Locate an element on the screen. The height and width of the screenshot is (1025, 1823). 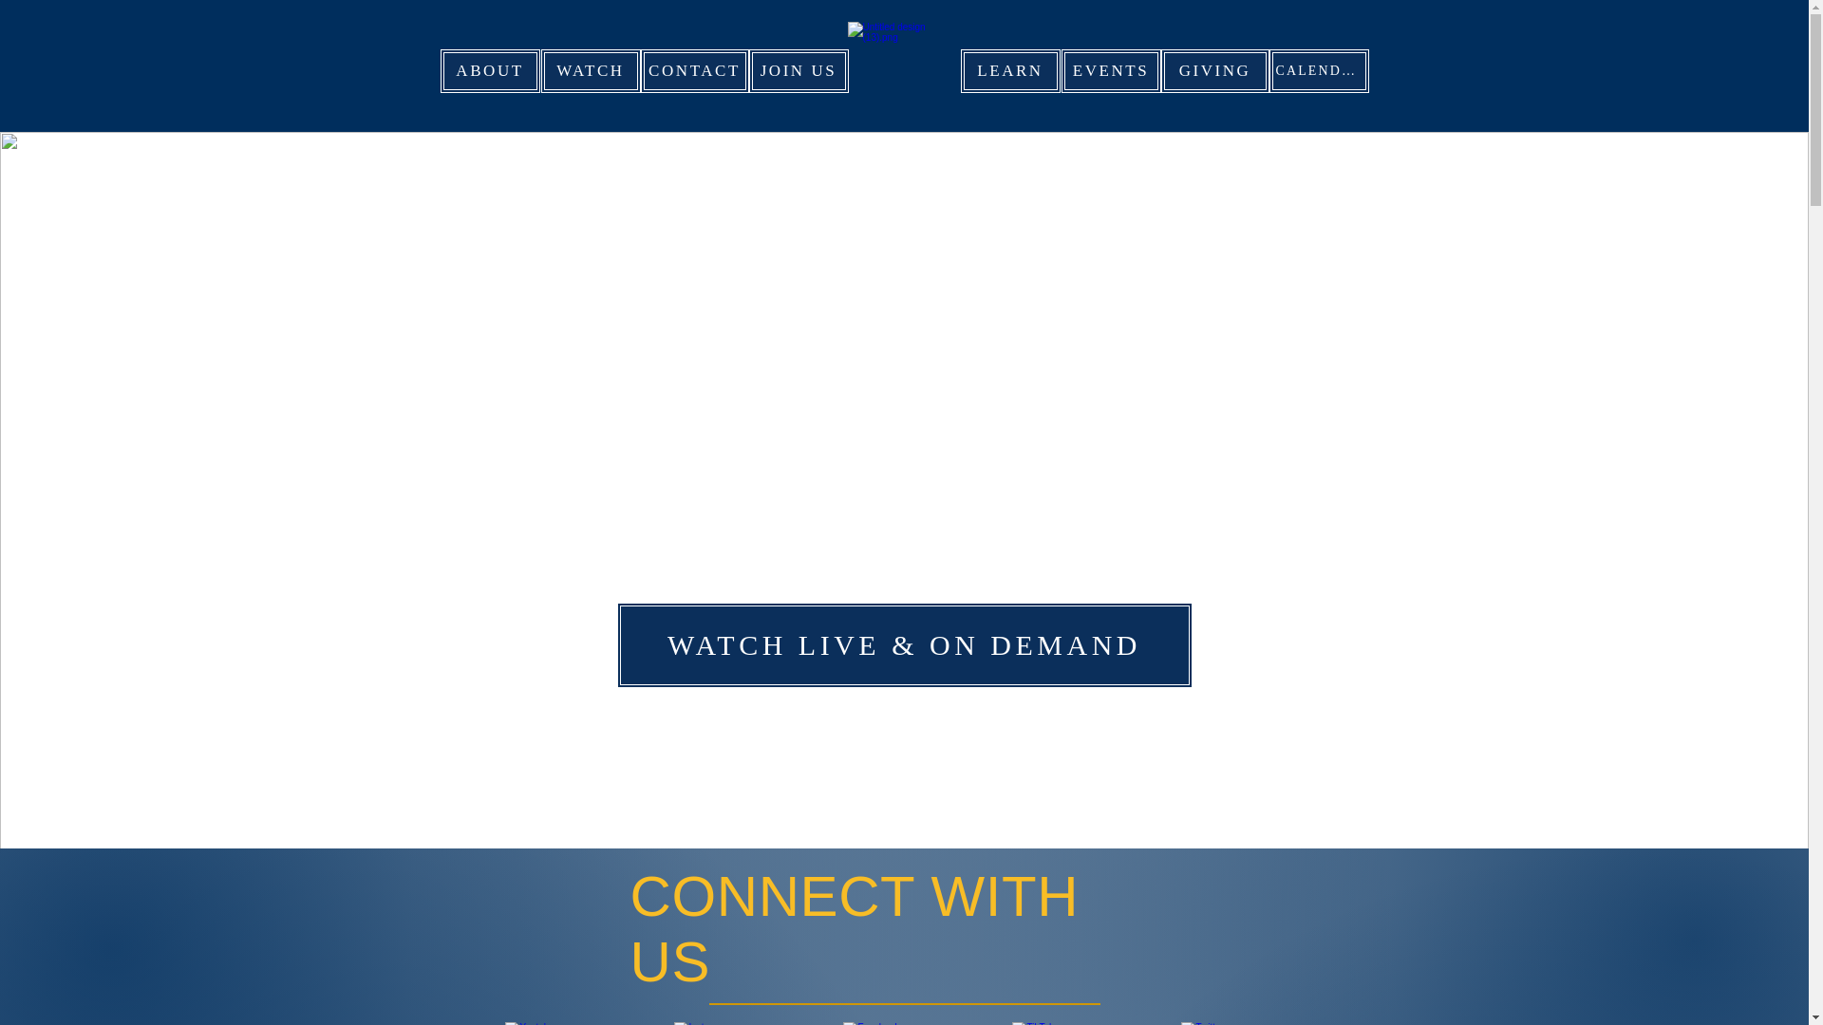
JOIN US is located at coordinates (798, 70).